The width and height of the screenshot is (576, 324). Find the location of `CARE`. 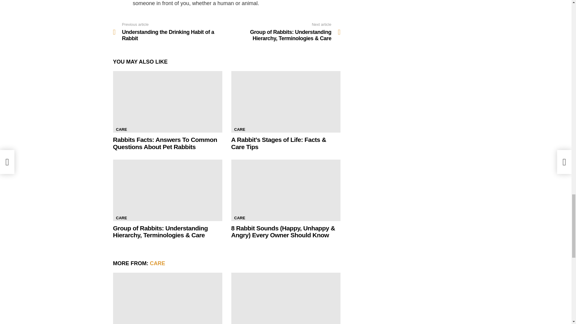

CARE is located at coordinates (239, 218).